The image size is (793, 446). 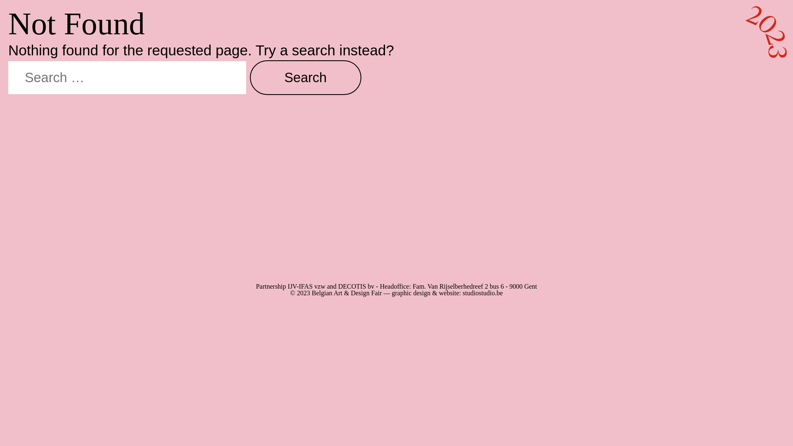 What do you see at coordinates (306, 78) in the screenshot?
I see `Search` at bounding box center [306, 78].